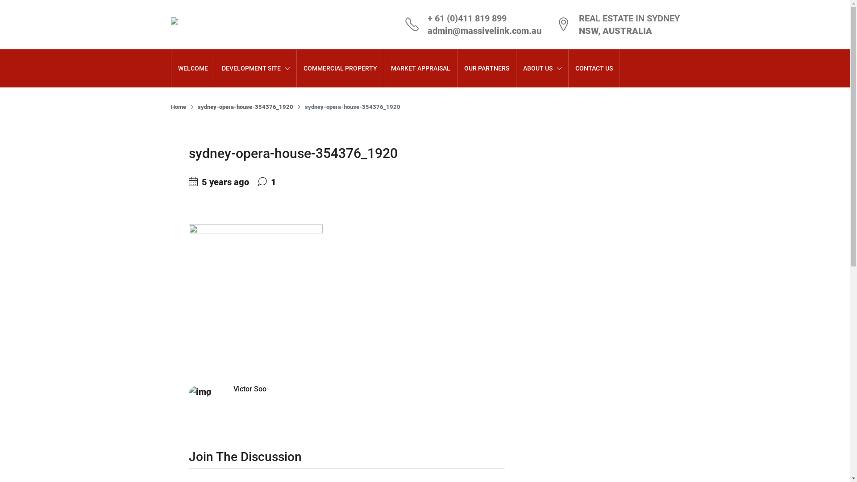  Describe the element at coordinates (245, 107) in the screenshot. I see `sydney-opera-house-354376_1920` at that location.